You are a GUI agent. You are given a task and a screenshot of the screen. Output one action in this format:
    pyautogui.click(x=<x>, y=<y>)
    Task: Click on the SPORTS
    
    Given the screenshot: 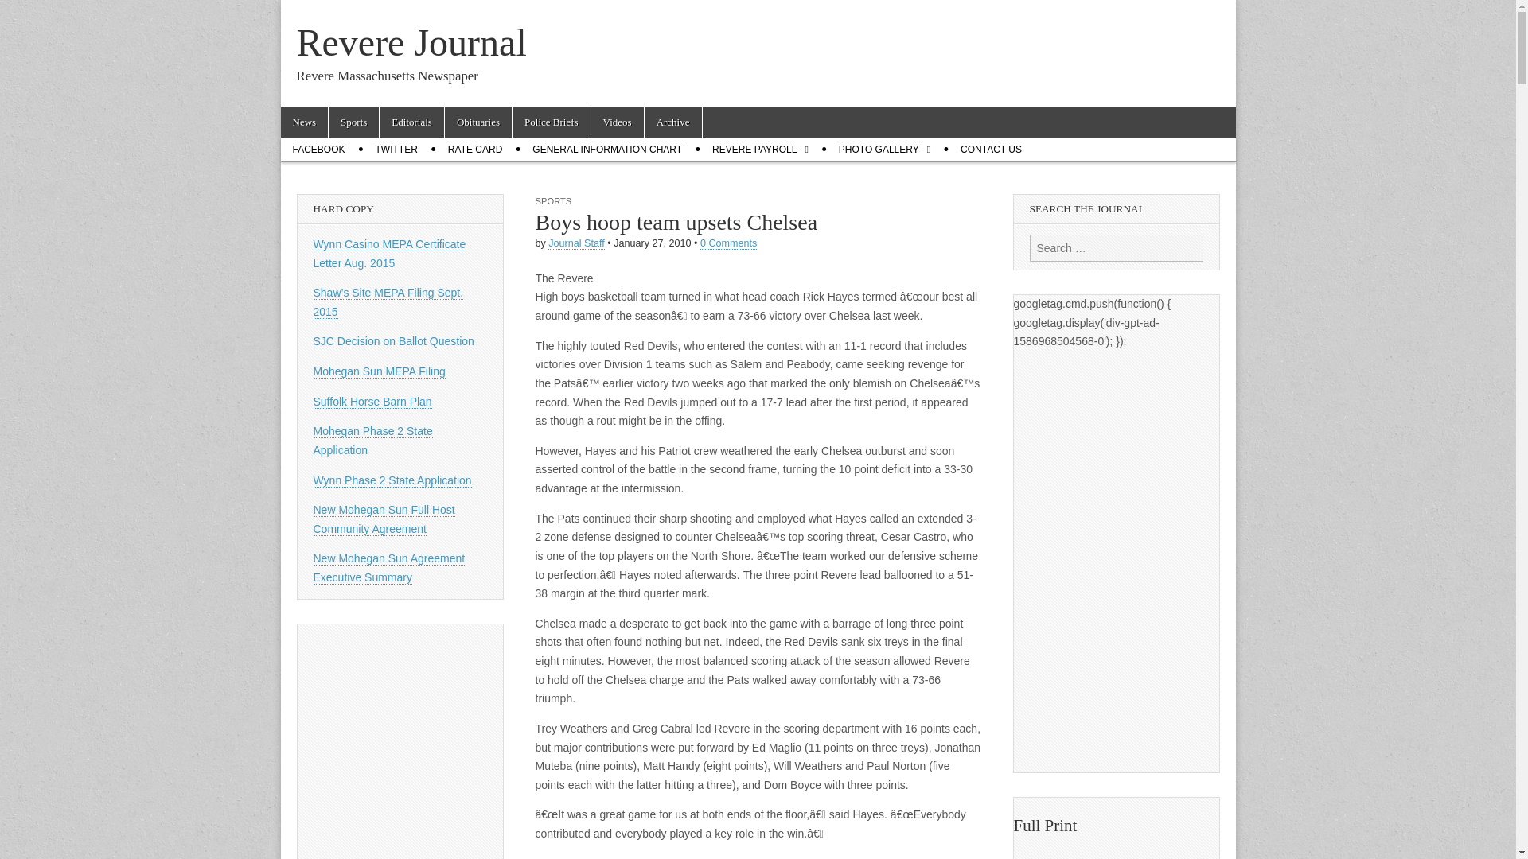 What is the action you would take?
    pyautogui.click(x=553, y=201)
    